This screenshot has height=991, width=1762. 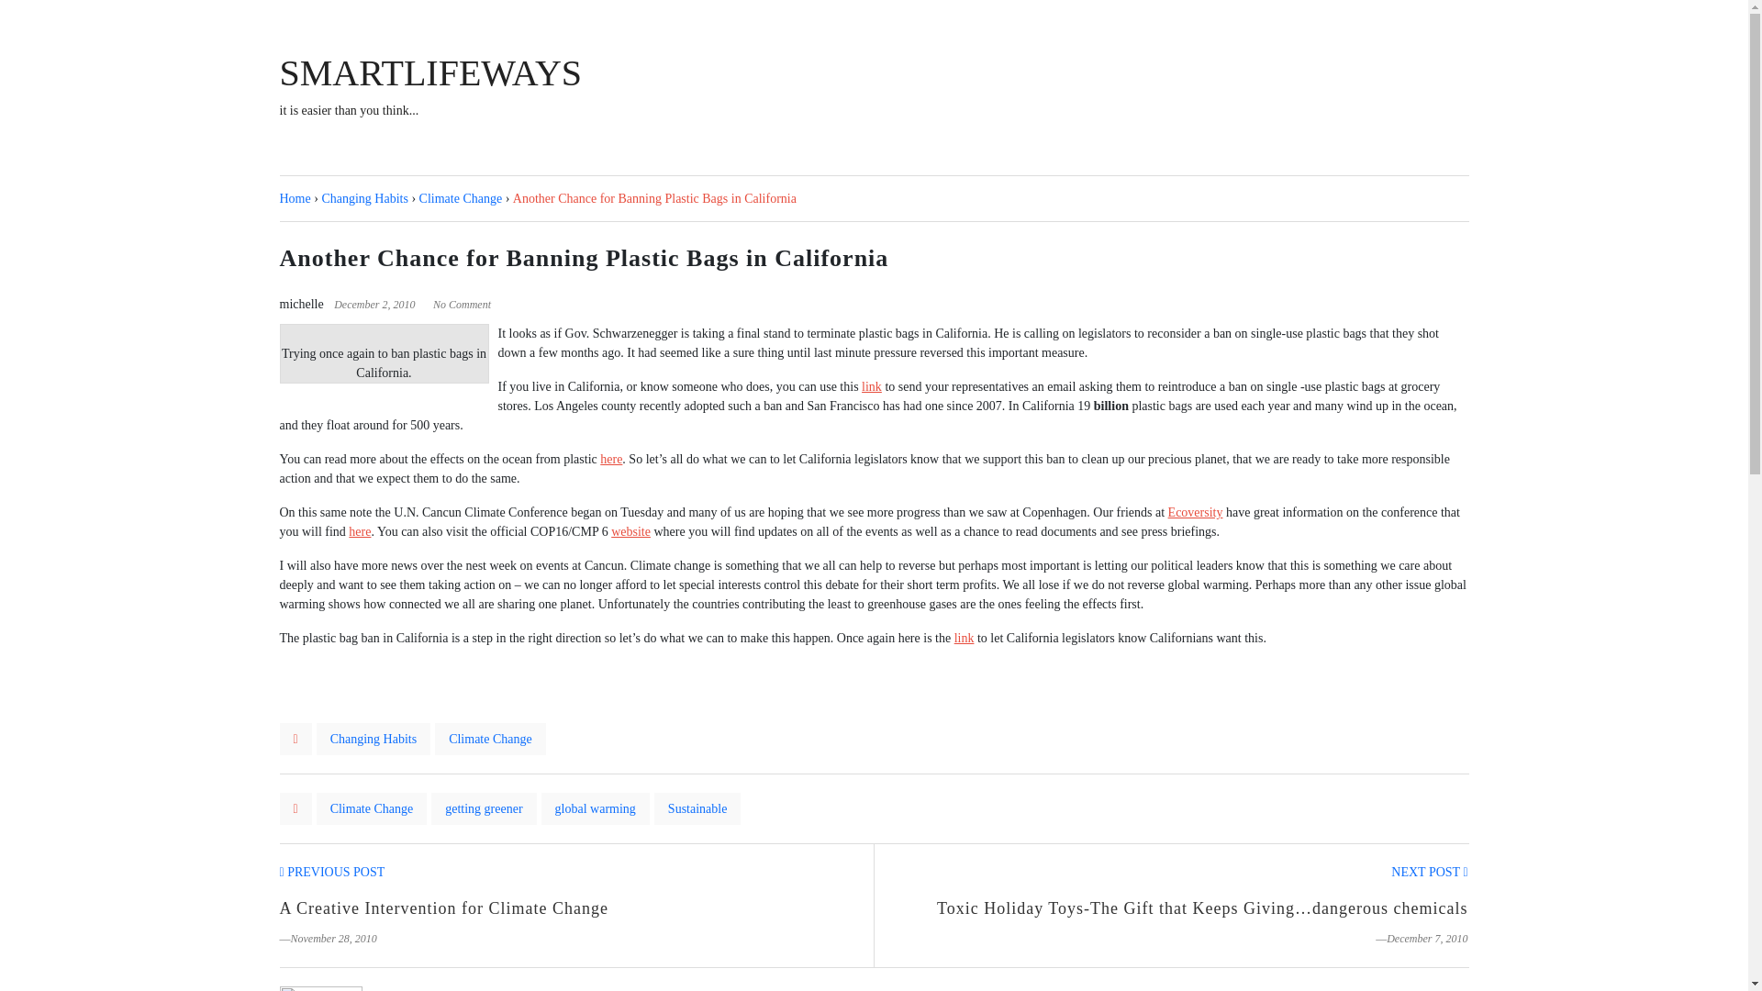 What do you see at coordinates (630, 532) in the screenshot?
I see `website` at bounding box center [630, 532].